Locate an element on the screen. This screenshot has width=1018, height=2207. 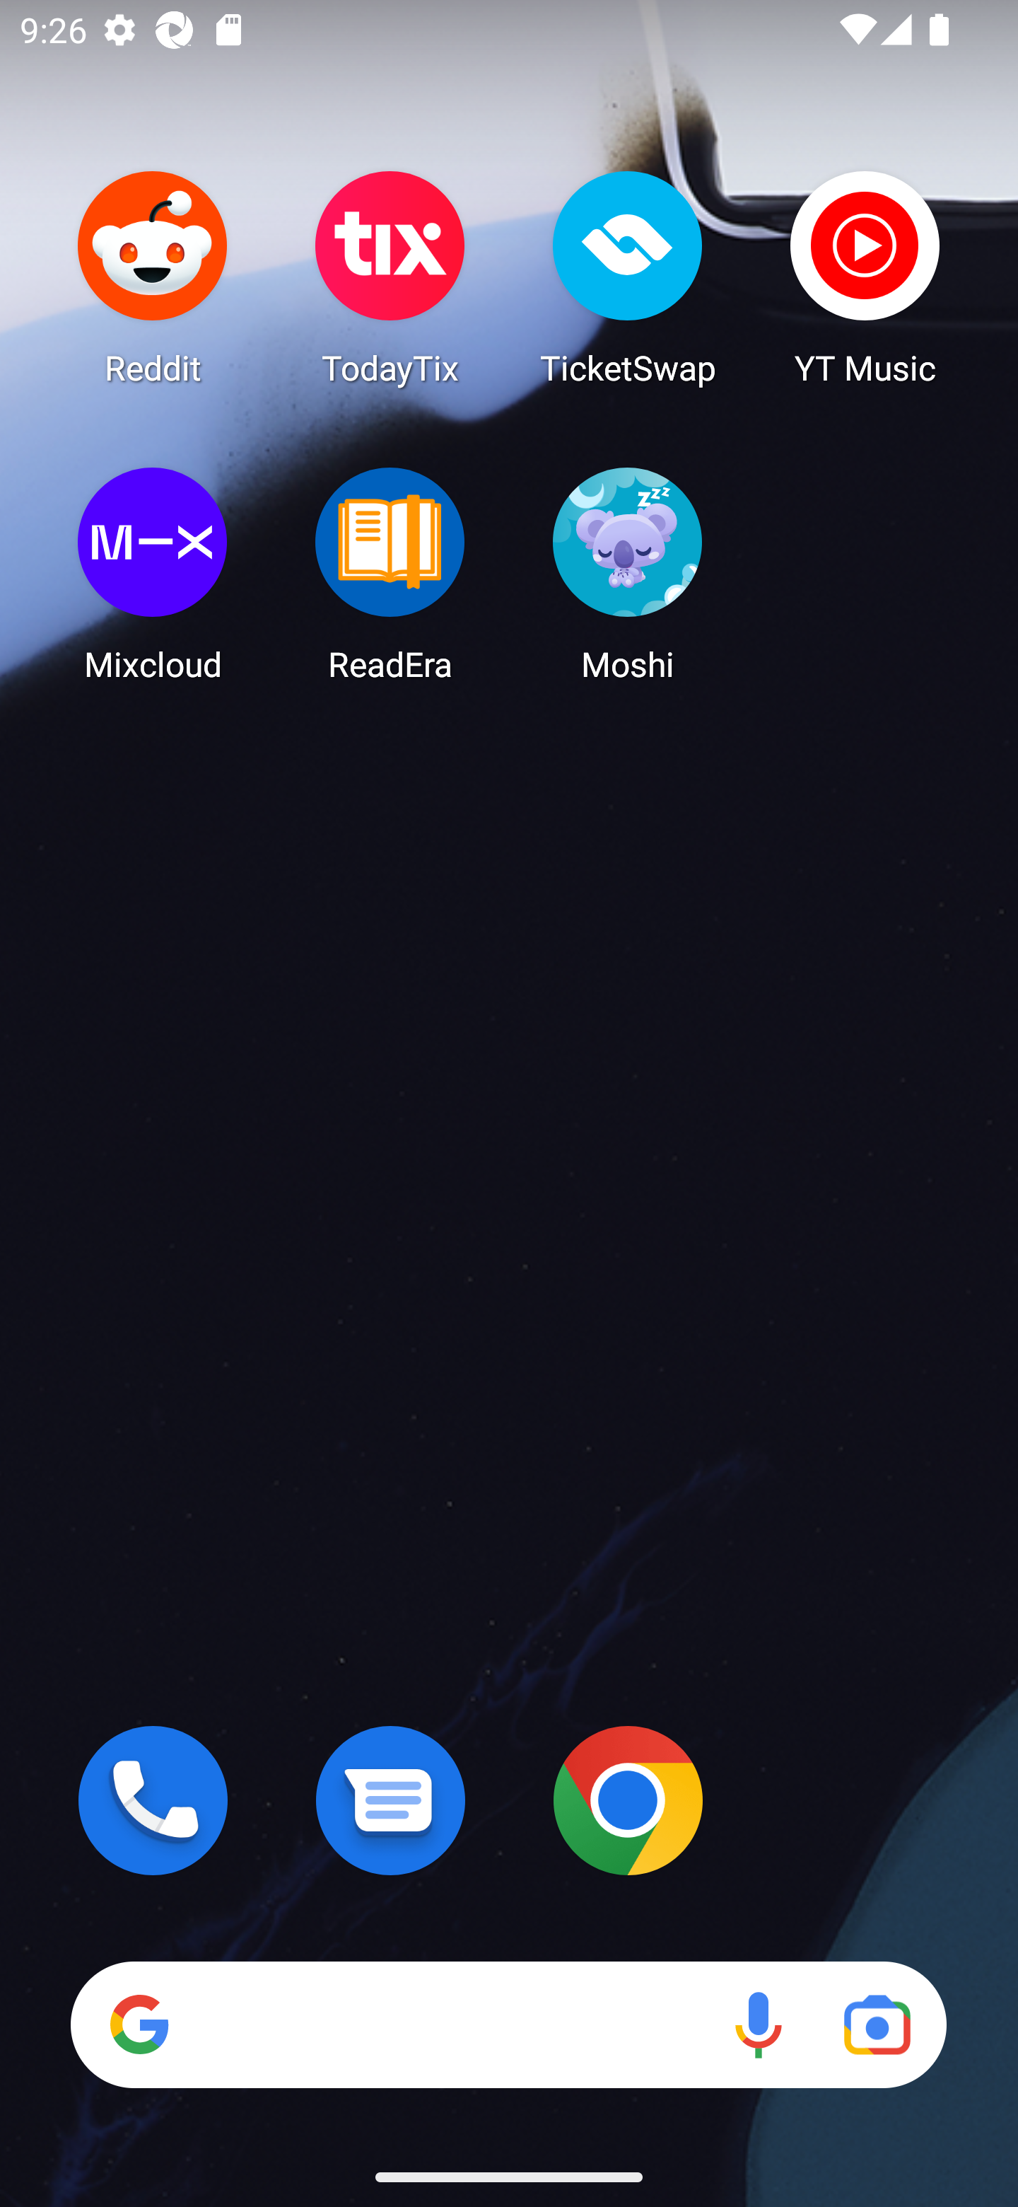
Voice search is located at coordinates (758, 2024).